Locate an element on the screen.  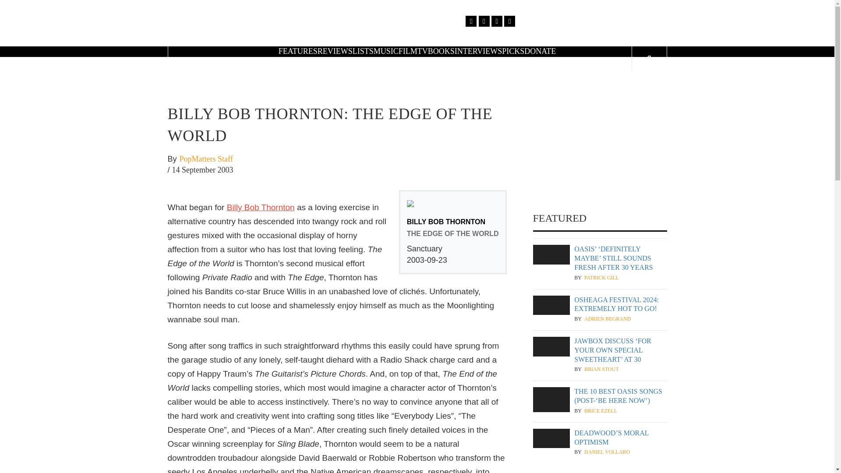
TV is located at coordinates (422, 51).